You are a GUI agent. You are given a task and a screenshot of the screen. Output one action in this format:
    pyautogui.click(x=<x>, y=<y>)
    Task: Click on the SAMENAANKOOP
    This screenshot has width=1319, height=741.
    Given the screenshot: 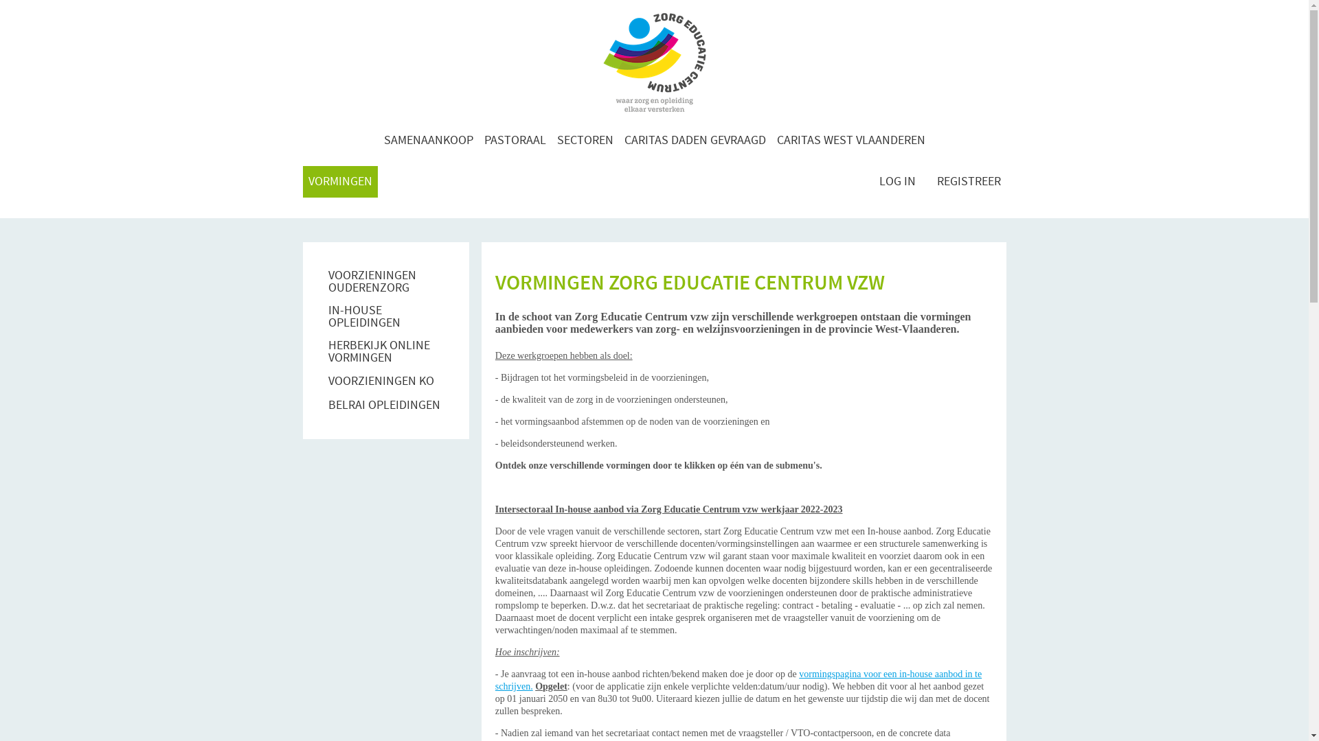 What is the action you would take?
    pyautogui.click(x=428, y=141)
    